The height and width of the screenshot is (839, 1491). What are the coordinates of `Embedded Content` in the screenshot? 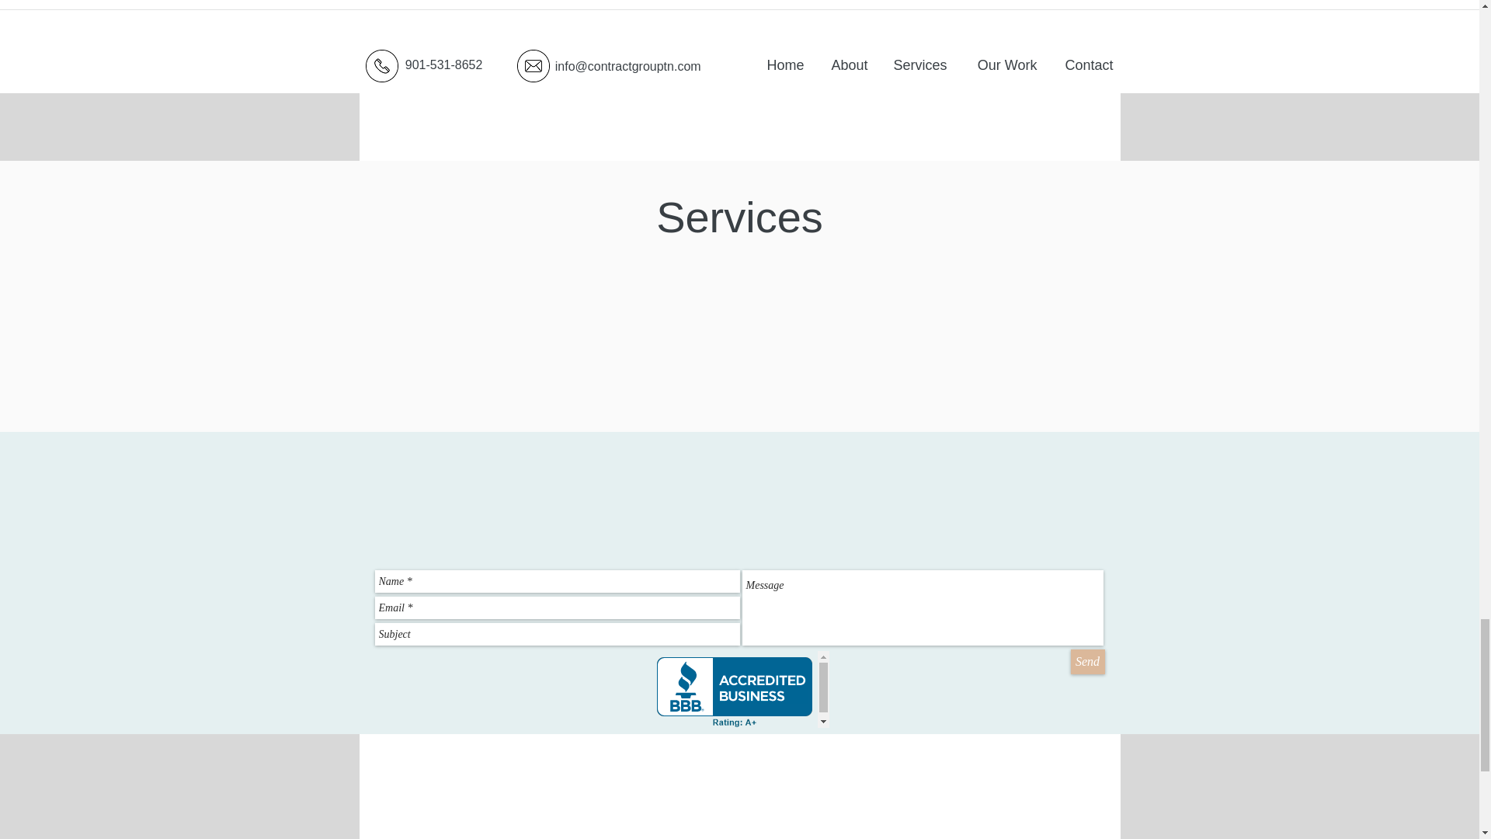 It's located at (739, 690).